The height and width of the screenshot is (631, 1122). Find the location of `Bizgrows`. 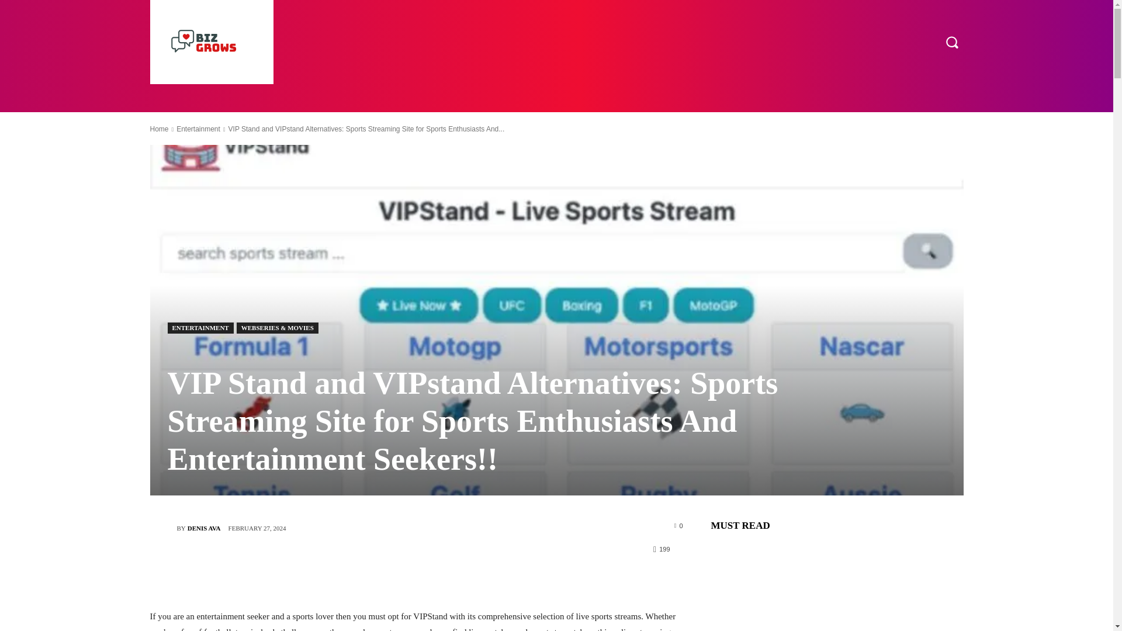

Bizgrows is located at coordinates (210, 42).